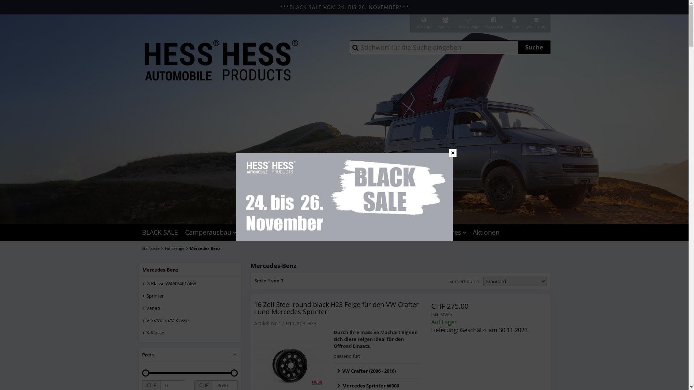  What do you see at coordinates (176, 248) in the screenshot?
I see `Fahrzeuge` at bounding box center [176, 248].